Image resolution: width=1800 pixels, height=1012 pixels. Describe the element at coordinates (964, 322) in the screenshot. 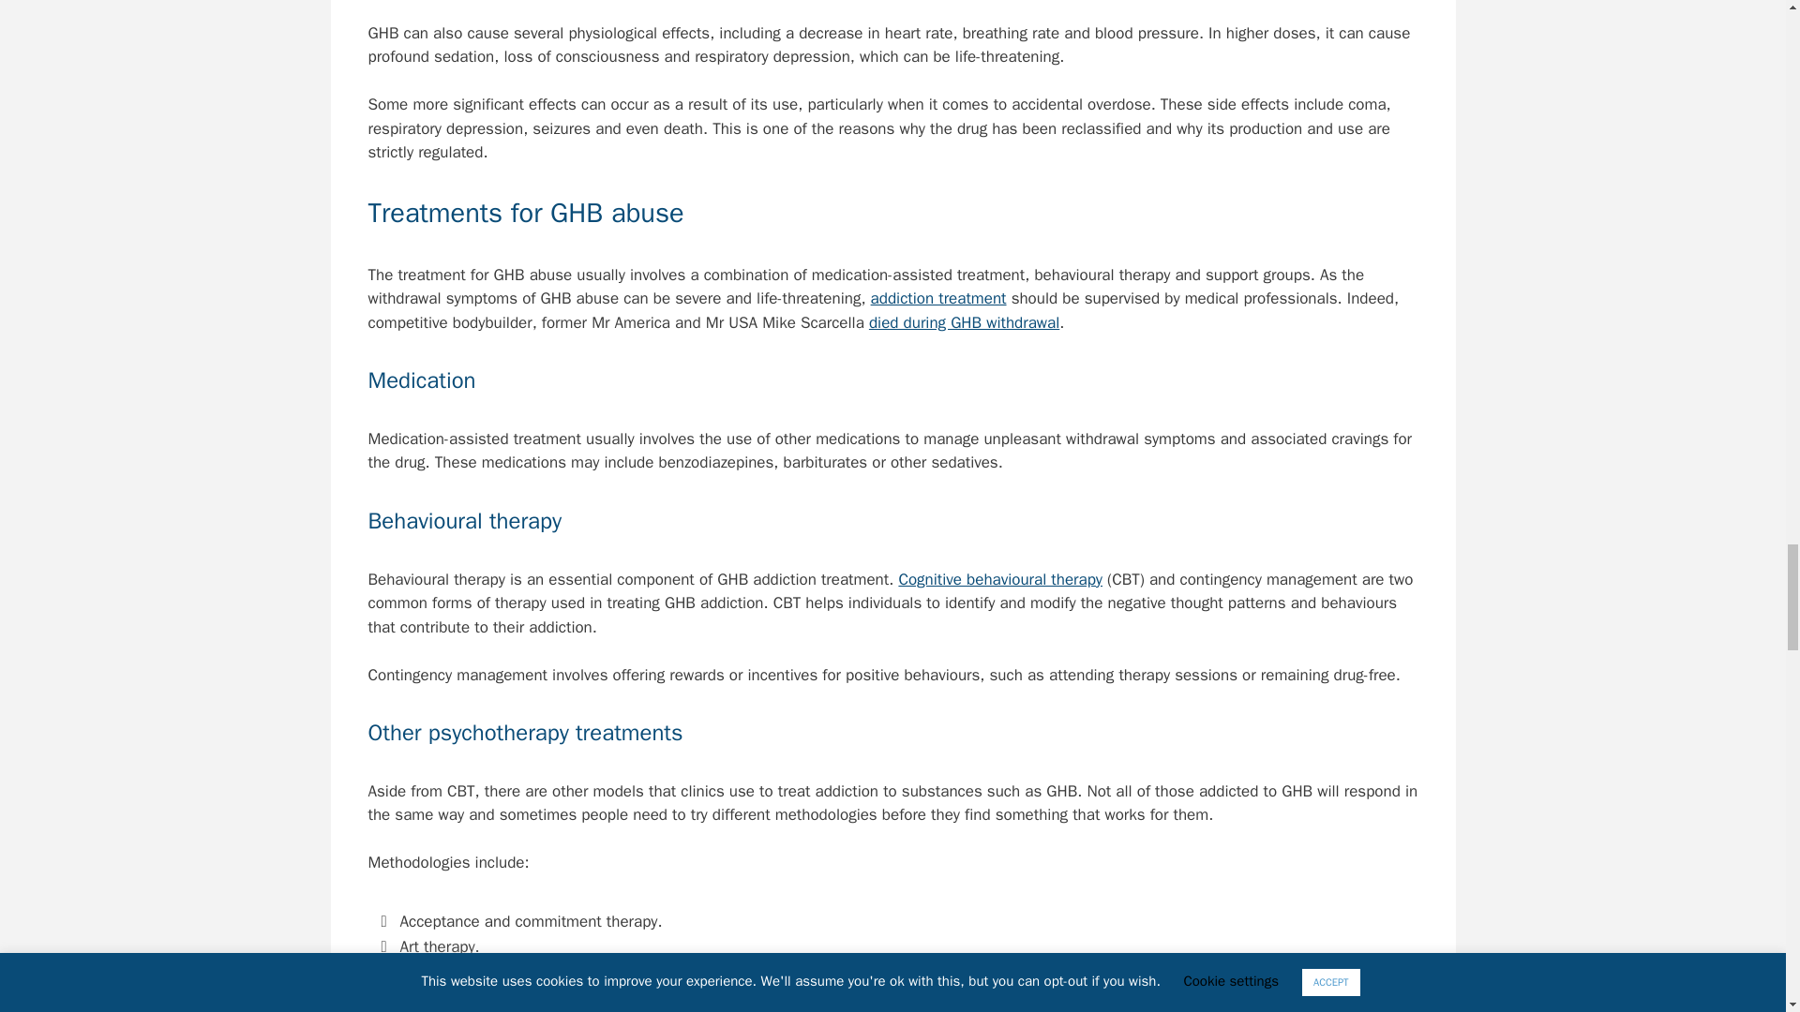

I see `died during GHB withdrawal` at that location.